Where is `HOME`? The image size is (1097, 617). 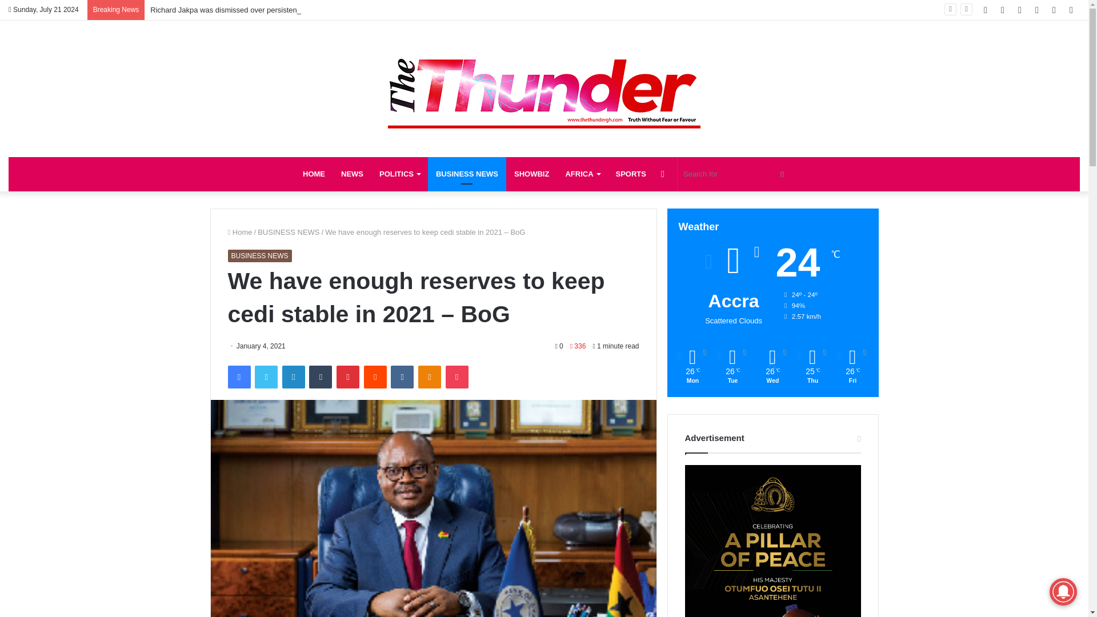 HOME is located at coordinates (314, 174).